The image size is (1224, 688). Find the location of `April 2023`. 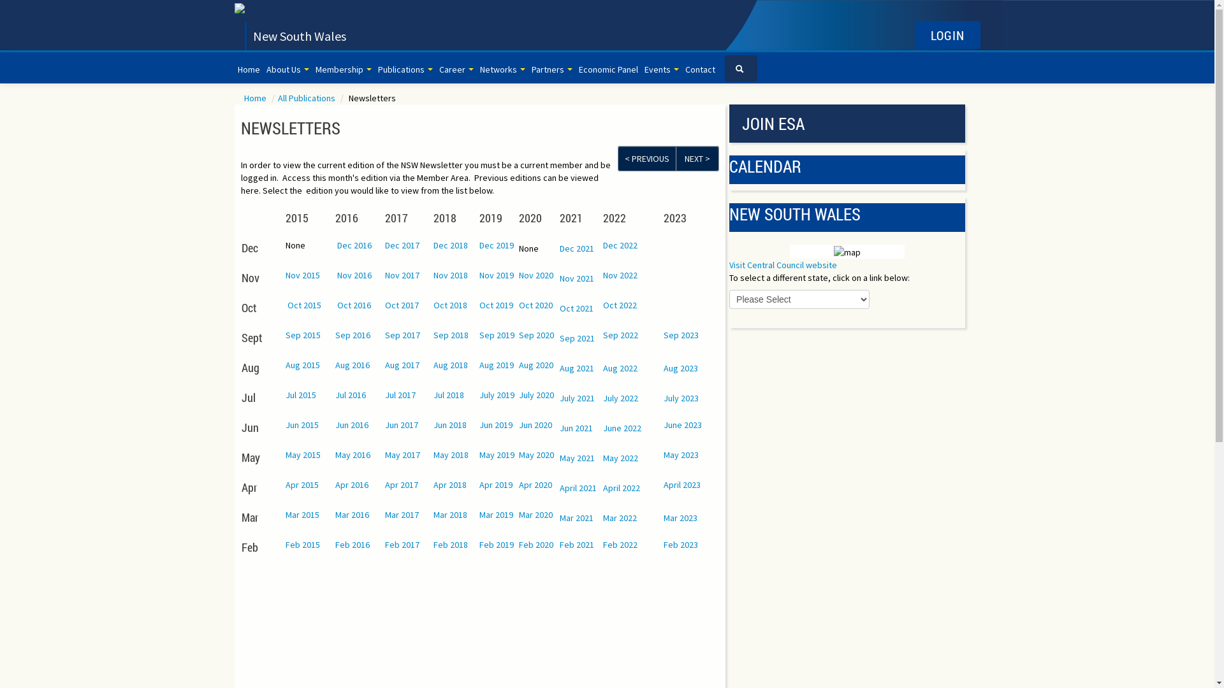

April 2023 is located at coordinates (682, 484).